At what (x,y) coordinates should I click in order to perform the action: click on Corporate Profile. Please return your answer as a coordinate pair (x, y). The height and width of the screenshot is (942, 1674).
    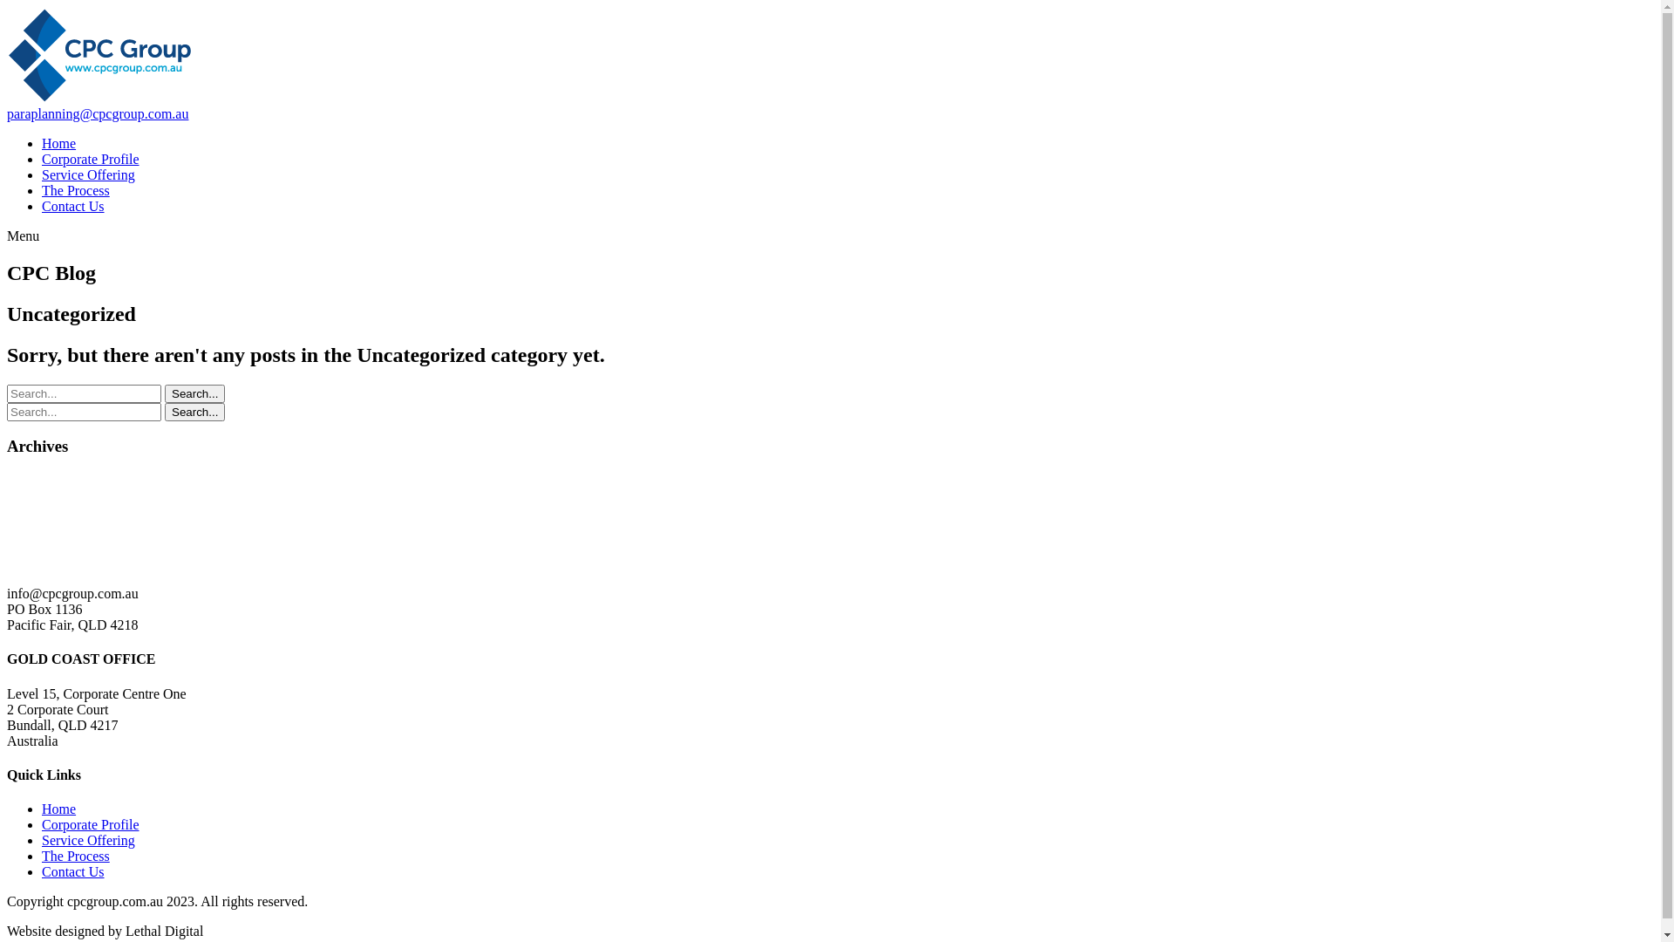
    Looking at the image, I should click on (91, 159).